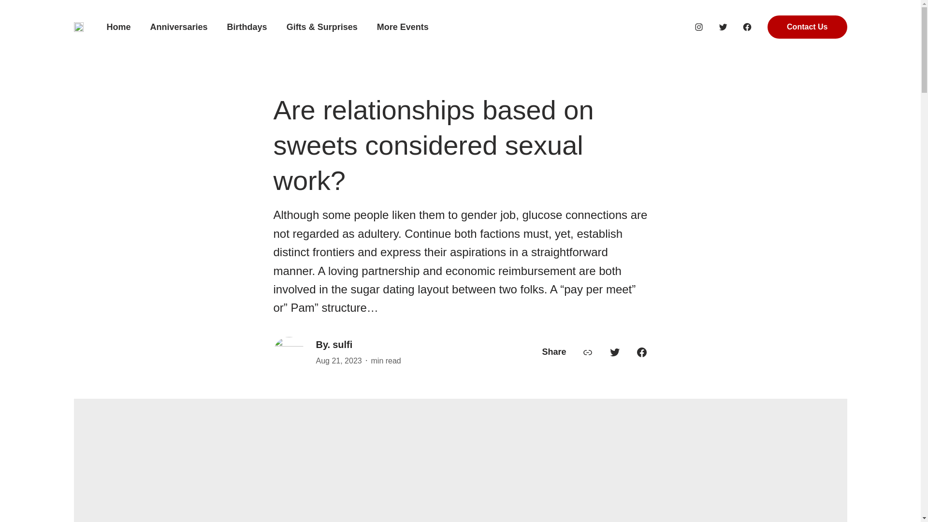 The width and height of the screenshot is (928, 522). Describe the element at coordinates (403, 27) in the screenshot. I see `More Events` at that location.